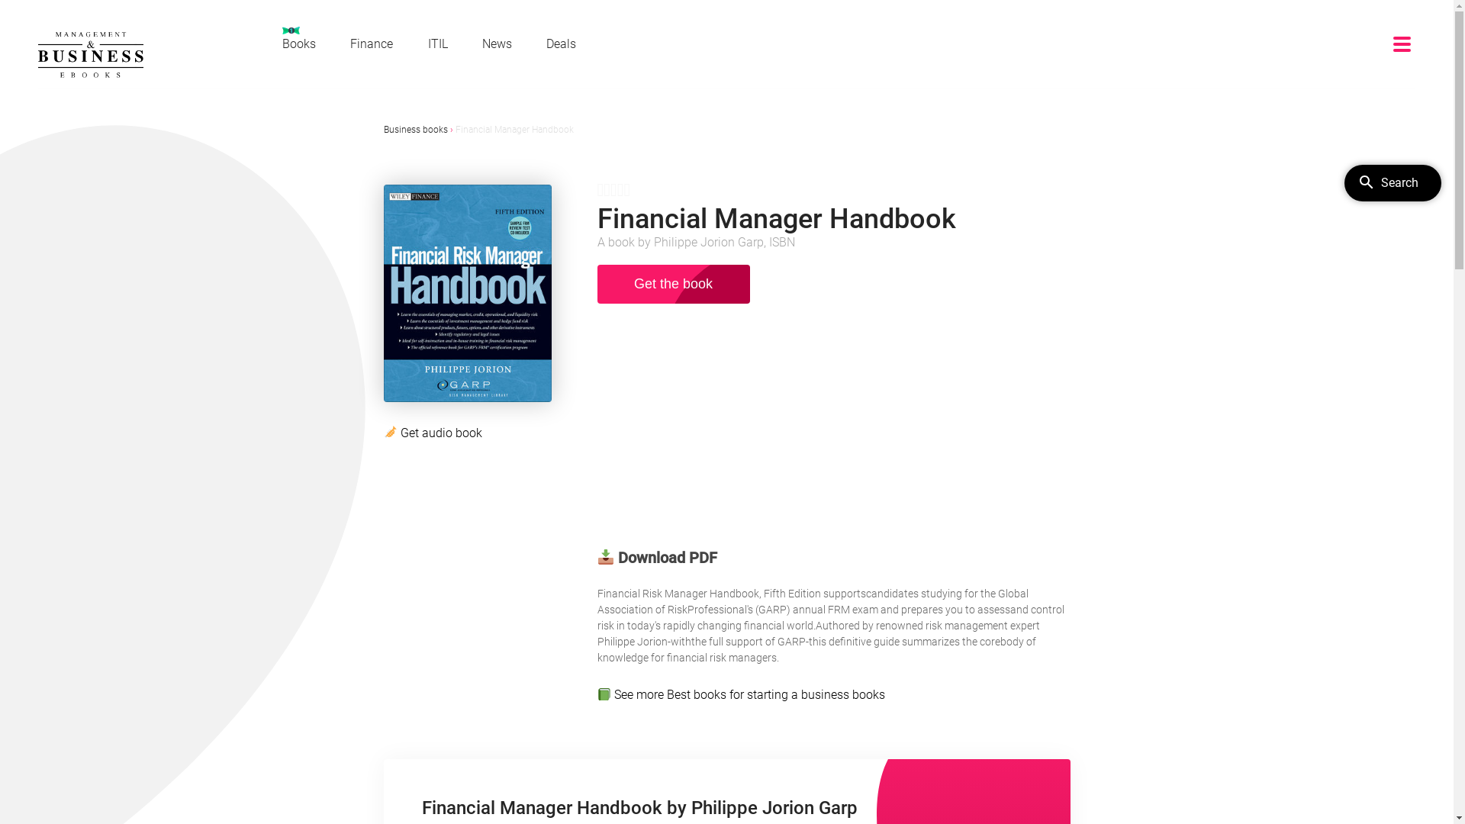  Describe the element at coordinates (415, 130) in the screenshot. I see `Business books` at that location.